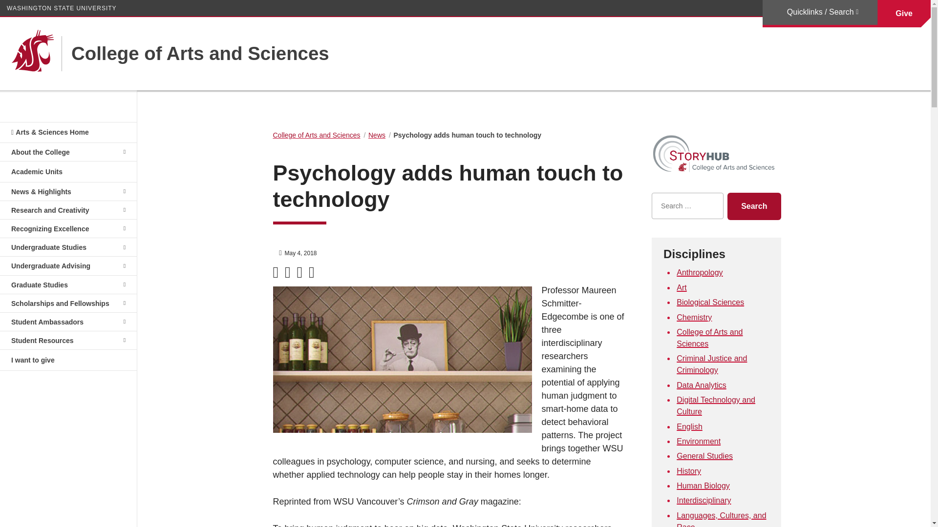 The image size is (938, 527). What do you see at coordinates (195, 53) in the screenshot?
I see `College of Arts and Sciences` at bounding box center [195, 53].